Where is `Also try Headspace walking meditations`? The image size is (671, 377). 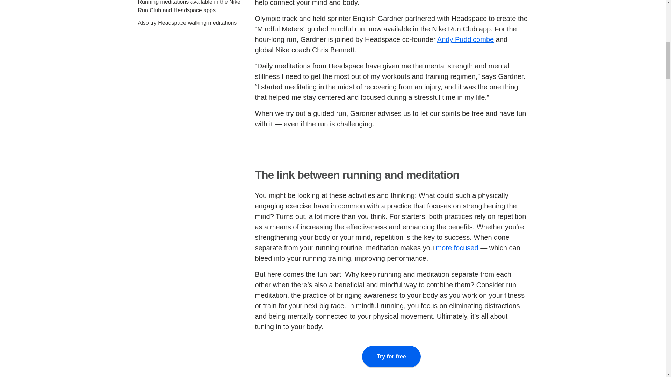
Also try Headspace walking meditations is located at coordinates (187, 23).